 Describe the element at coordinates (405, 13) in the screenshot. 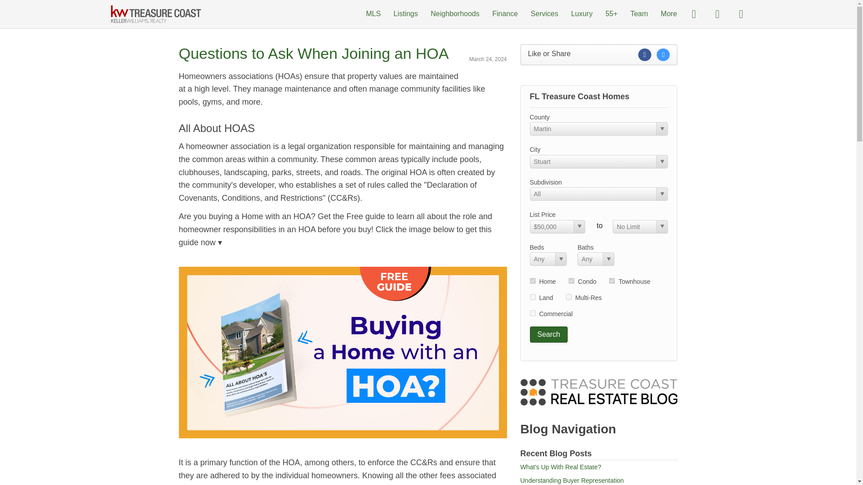

I see `Listings` at that location.